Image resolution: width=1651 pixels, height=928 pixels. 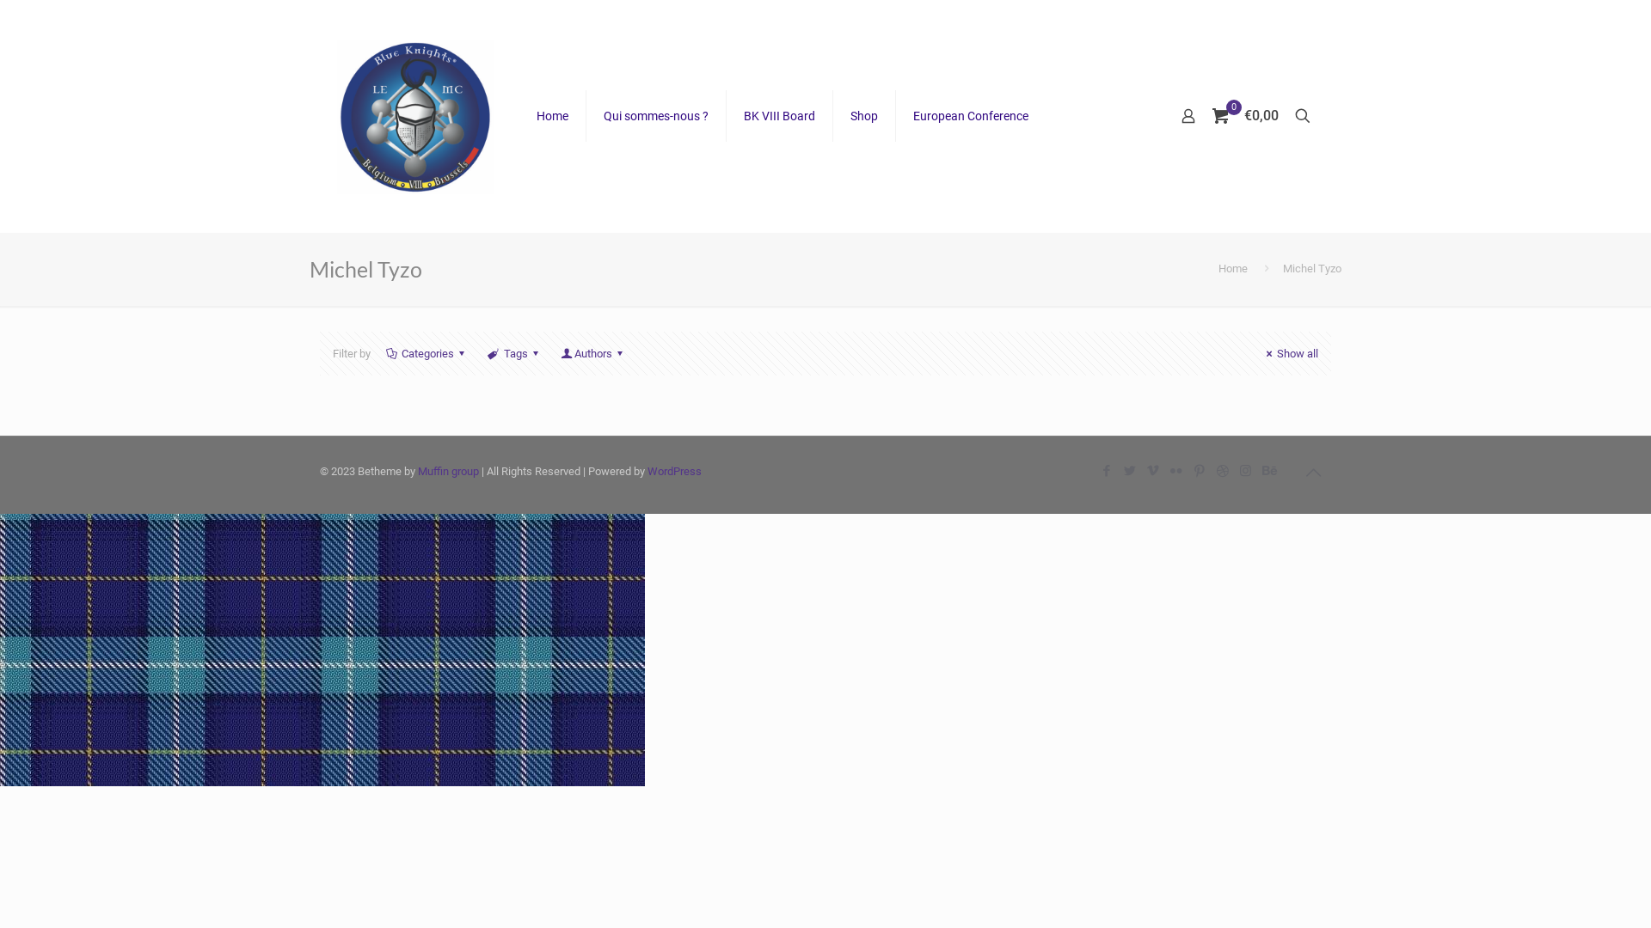 I want to click on Shop, so click(x=864, y=116).